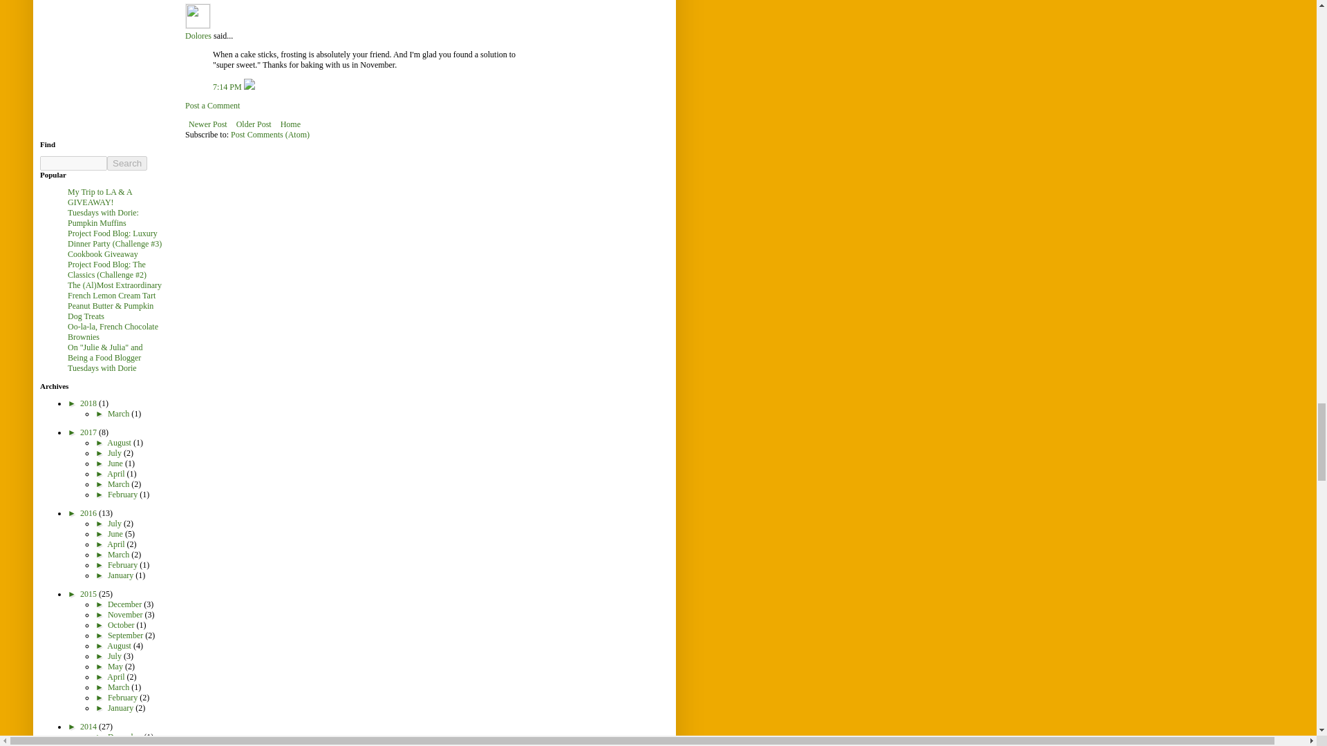 This screenshot has width=1327, height=746. Describe the element at coordinates (127, 163) in the screenshot. I see `Search` at that location.